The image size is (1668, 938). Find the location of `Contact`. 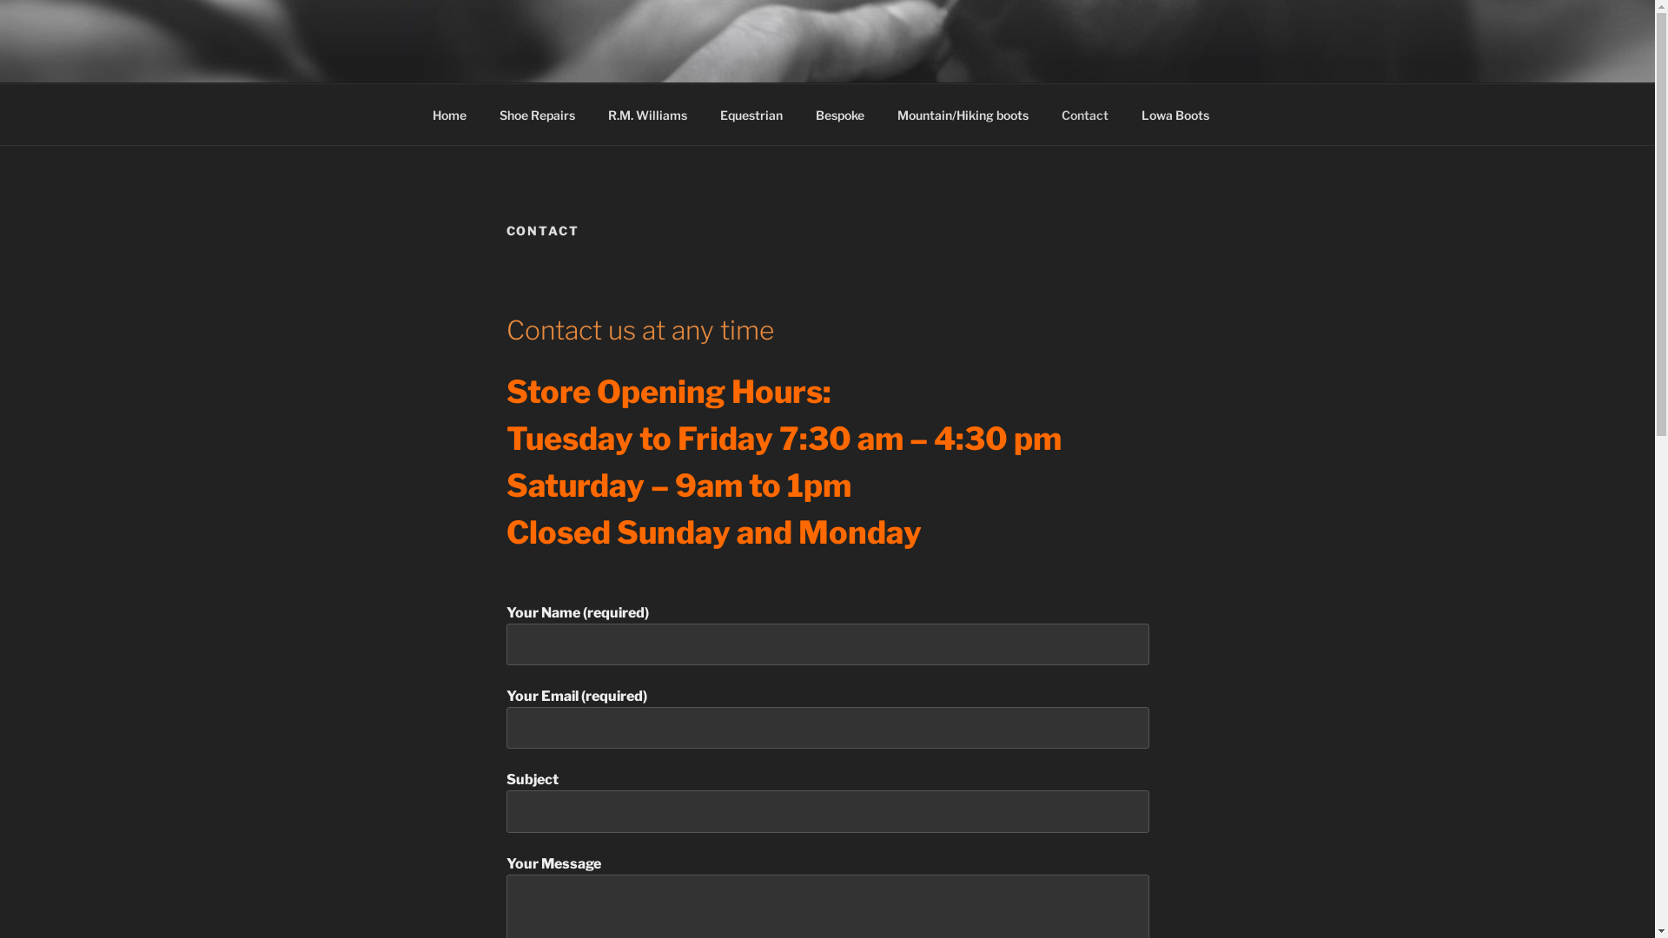

Contact is located at coordinates (1084, 115).